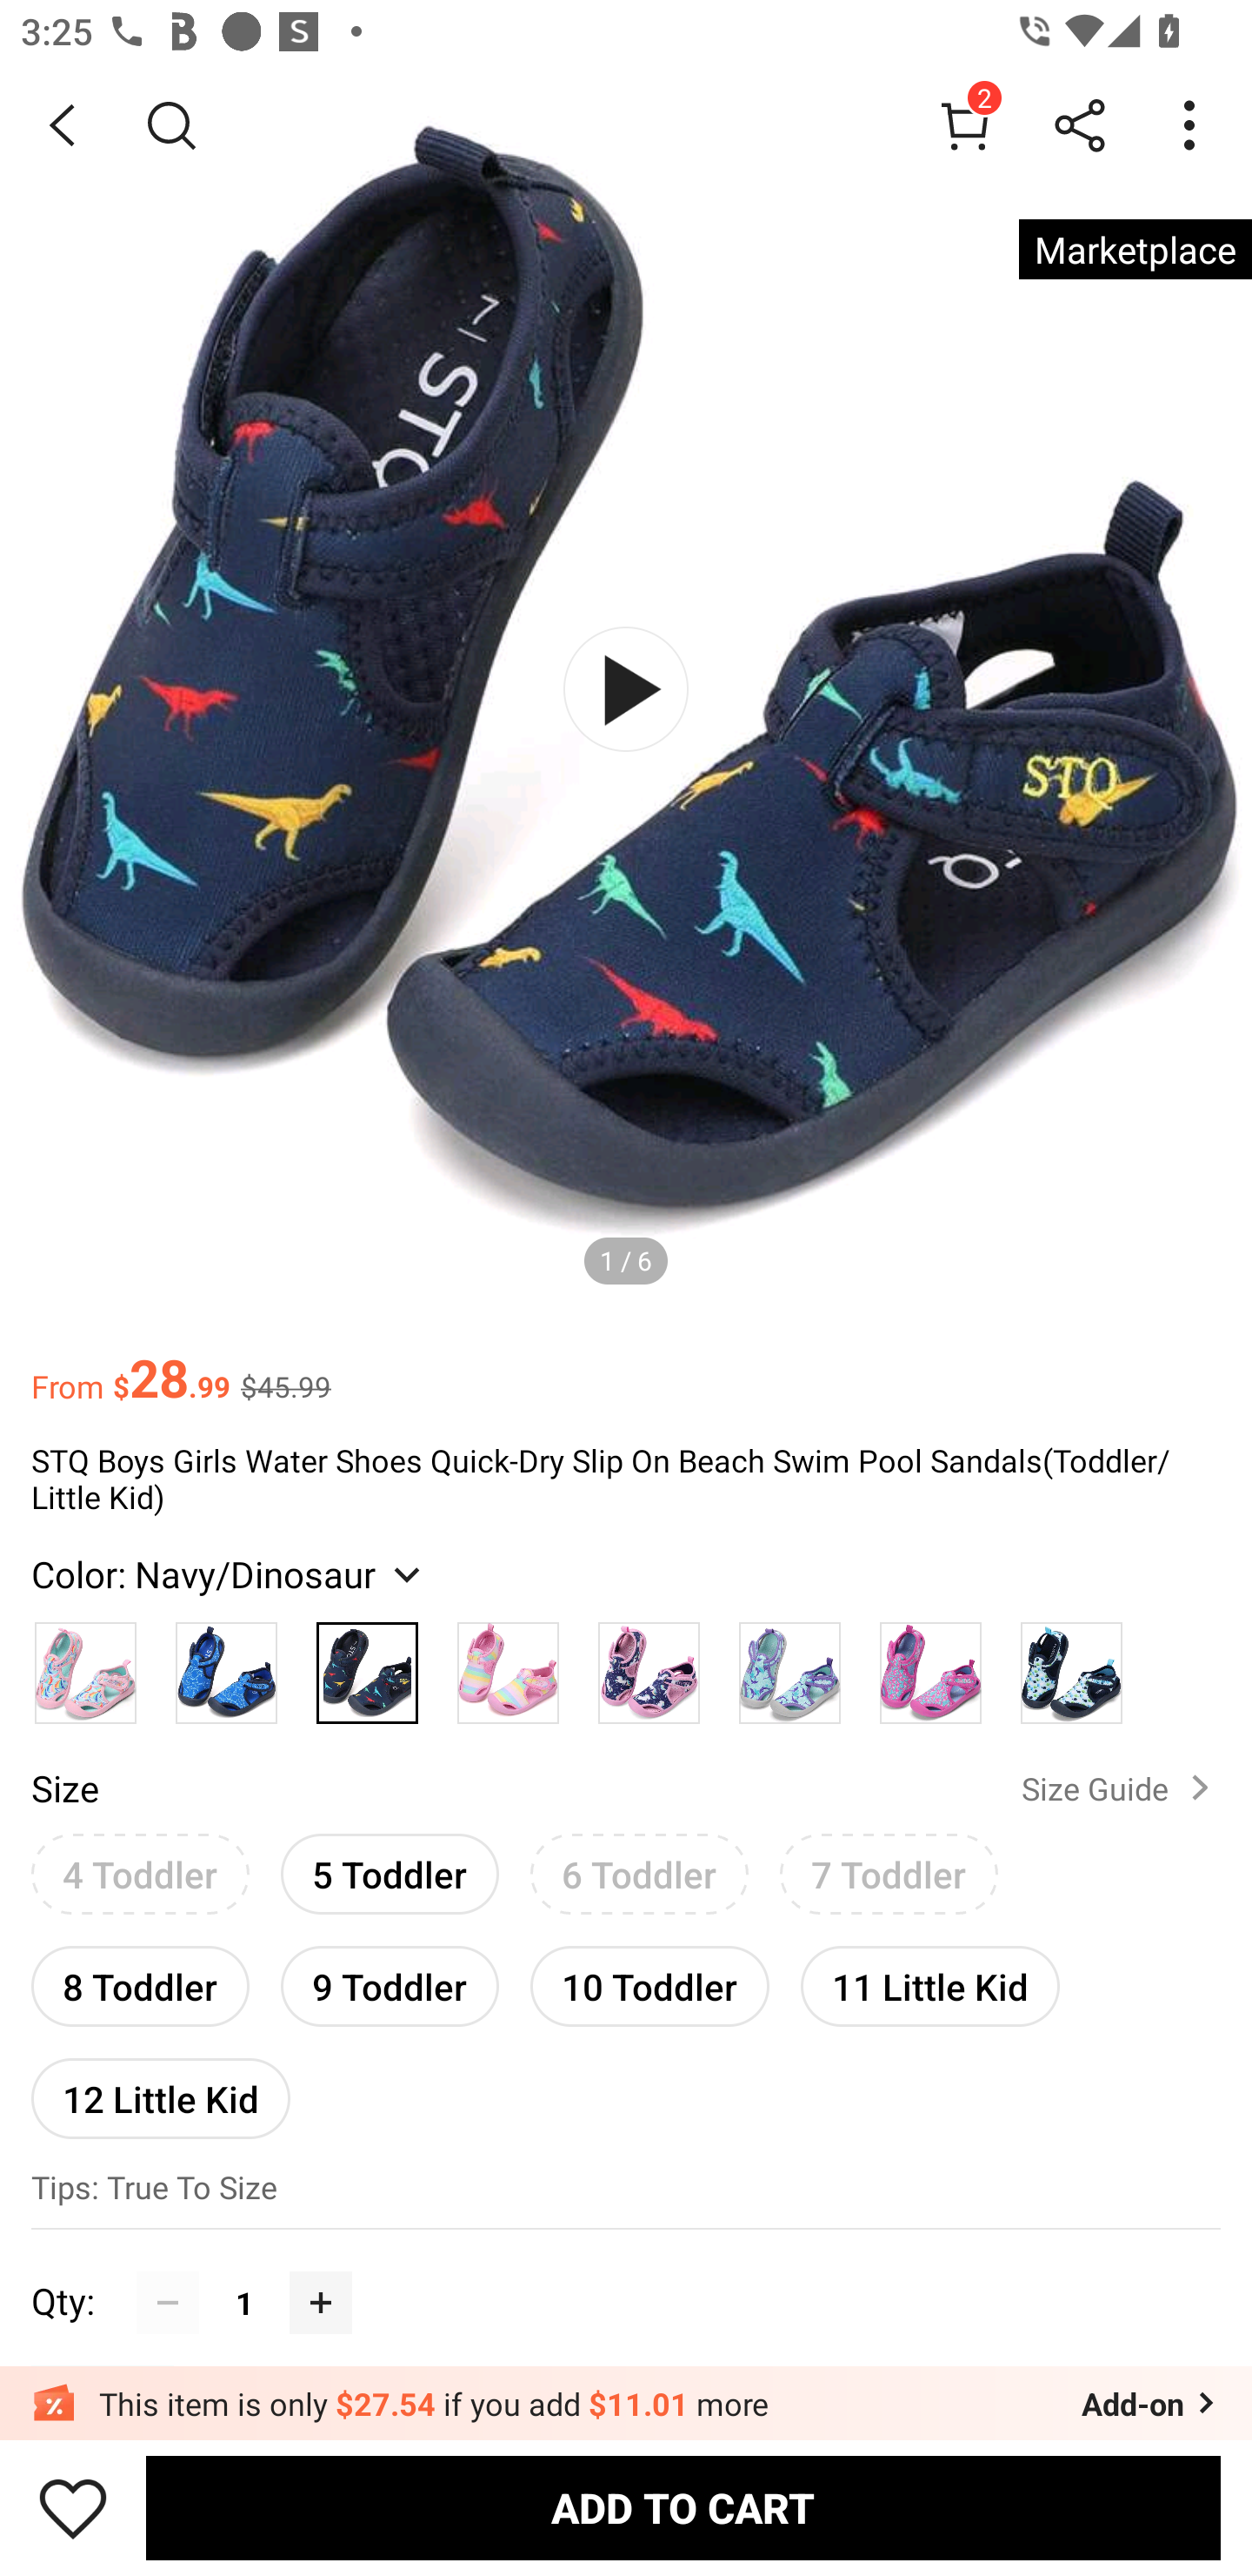 This screenshot has width=1252, height=2576. I want to click on 10 Toddler 10 Toddlerunselected option, so click(650, 1986).